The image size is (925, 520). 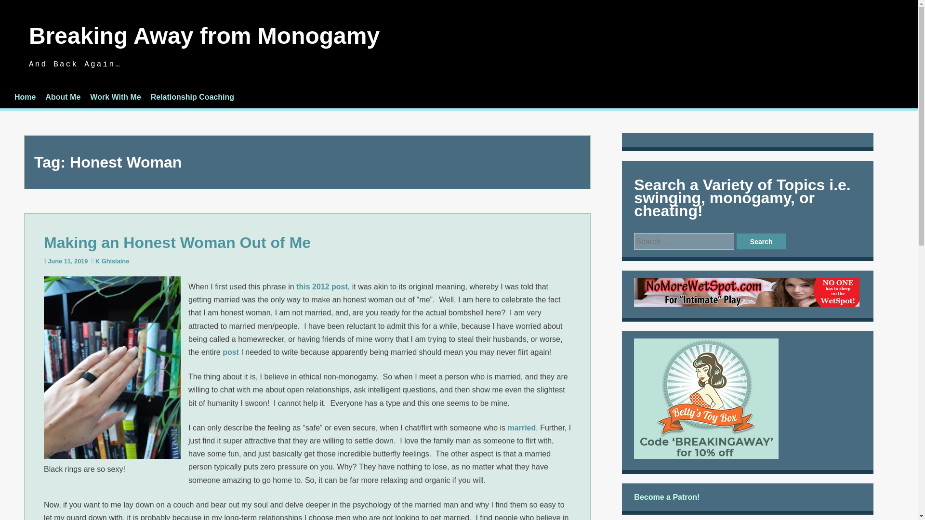 I want to click on Relationship Coaching, so click(x=192, y=97).